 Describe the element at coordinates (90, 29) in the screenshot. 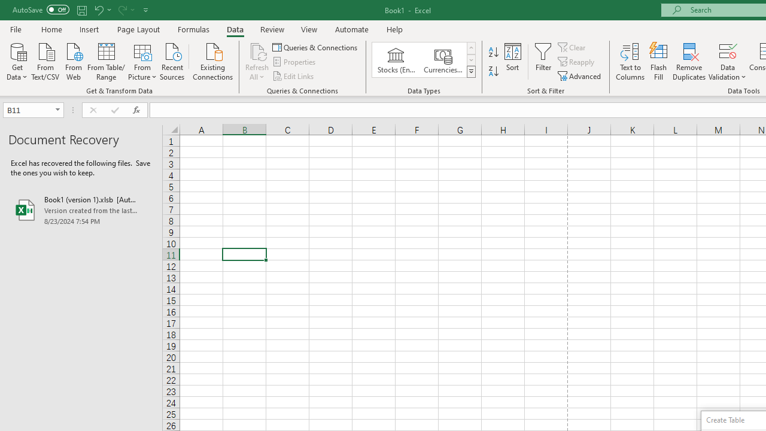

I see `Insert` at that location.